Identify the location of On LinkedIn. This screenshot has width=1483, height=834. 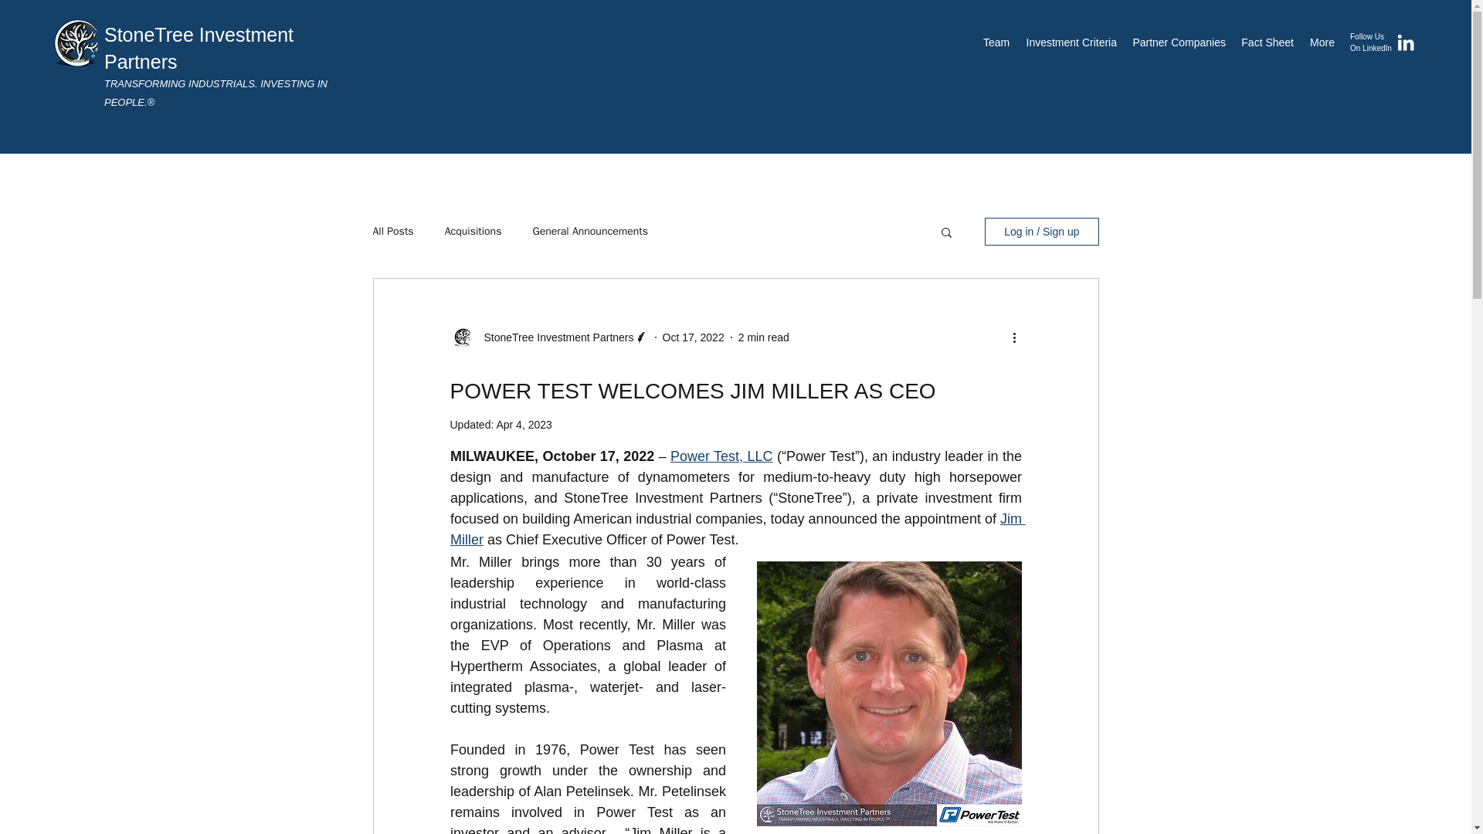
(1370, 48).